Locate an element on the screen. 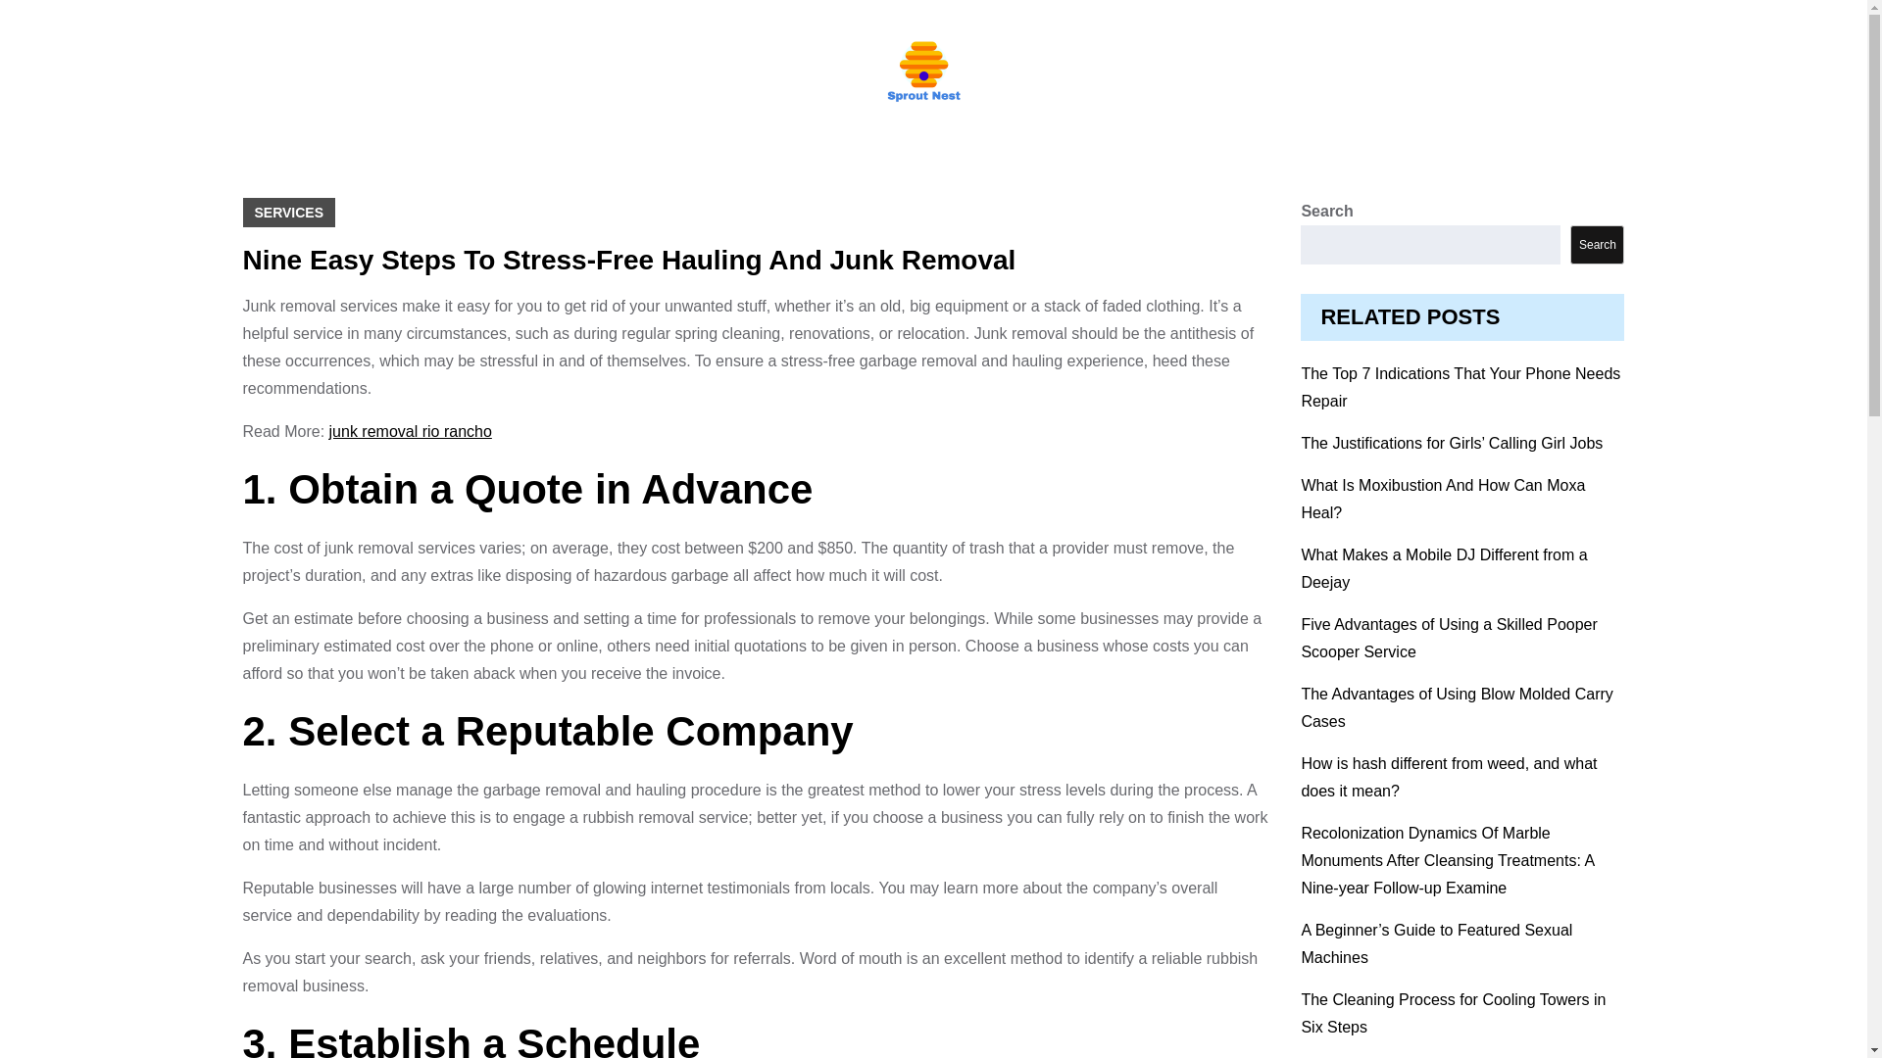 This screenshot has width=1882, height=1058. The Advantages of Using Blow Molded Carry Cases is located at coordinates (1457, 707).